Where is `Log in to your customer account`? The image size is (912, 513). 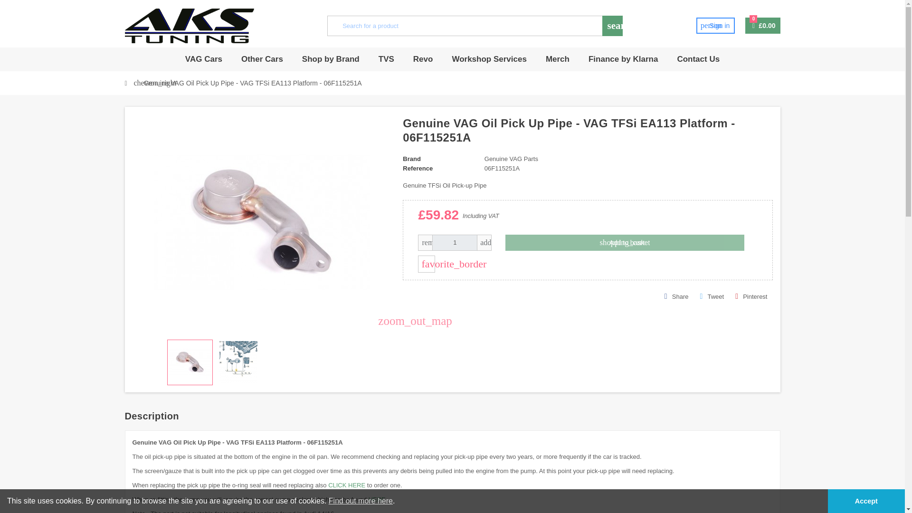
Log in to your customer account is located at coordinates (189, 25).